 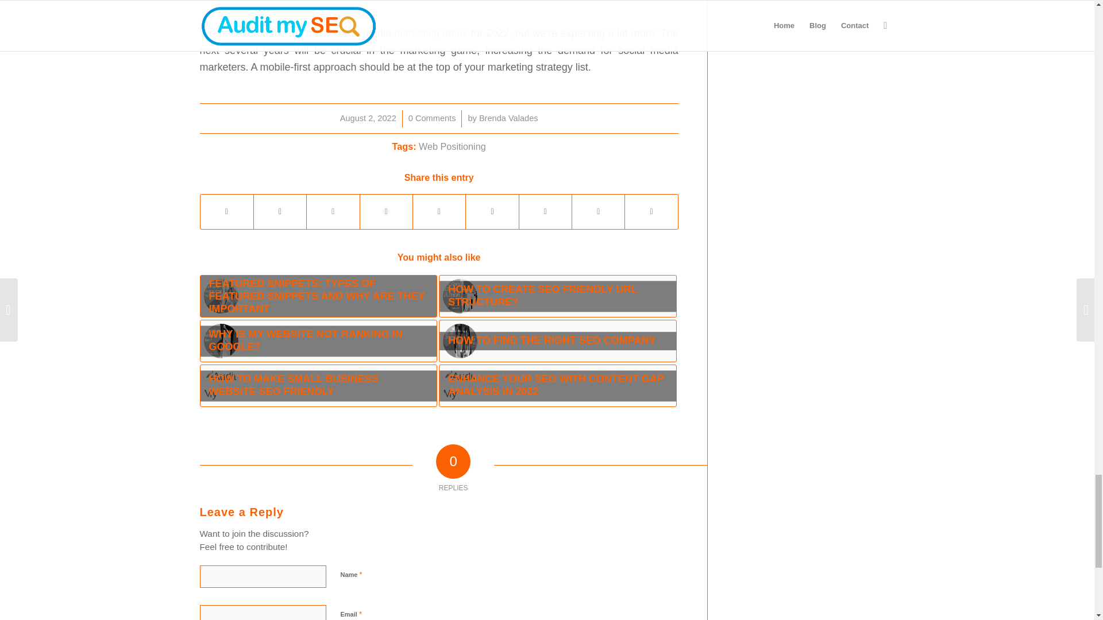 What do you see at coordinates (318, 386) in the screenshot?
I see `HOW TO MAKE SMALL BUSINESS WEBSITE SEO FRIENDLY` at bounding box center [318, 386].